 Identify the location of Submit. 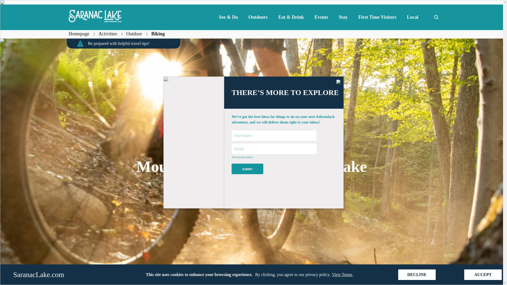
(247, 169).